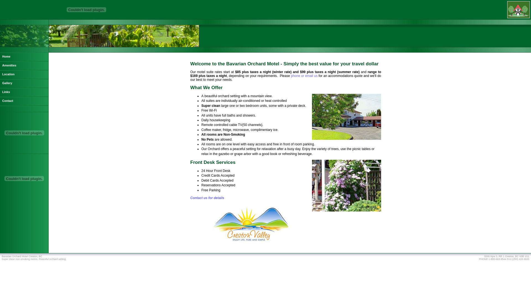 The width and height of the screenshot is (531, 299). I want to click on Gallery, so click(24, 84).